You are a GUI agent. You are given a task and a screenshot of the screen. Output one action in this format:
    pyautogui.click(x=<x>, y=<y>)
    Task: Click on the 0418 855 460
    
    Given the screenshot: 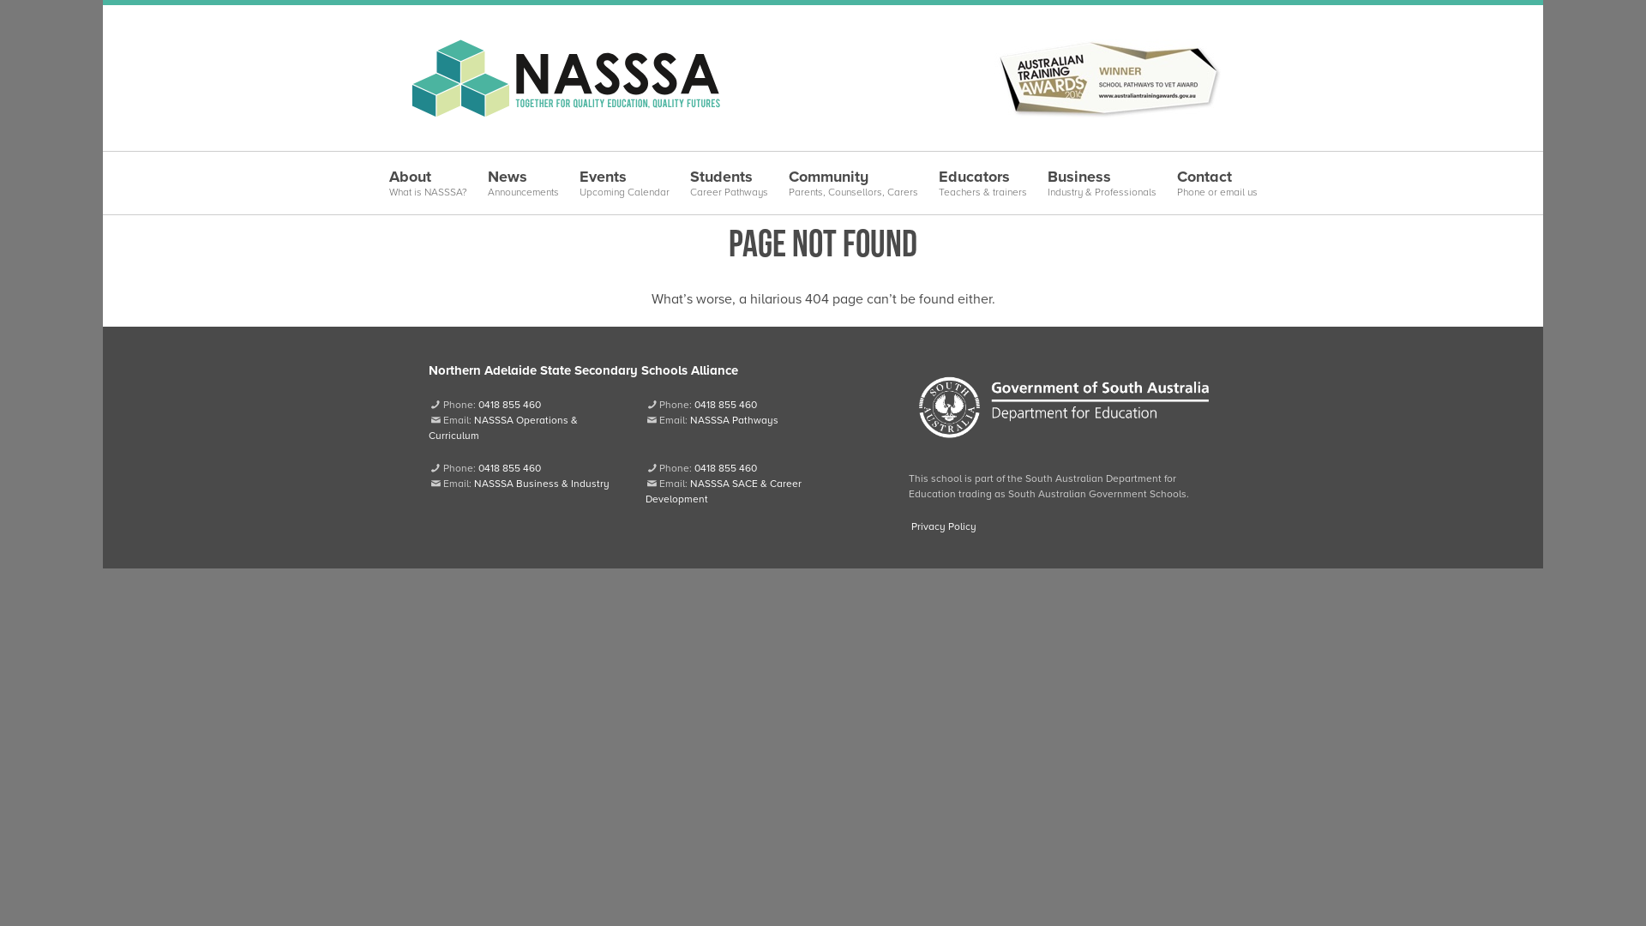 What is the action you would take?
    pyautogui.click(x=509, y=468)
    